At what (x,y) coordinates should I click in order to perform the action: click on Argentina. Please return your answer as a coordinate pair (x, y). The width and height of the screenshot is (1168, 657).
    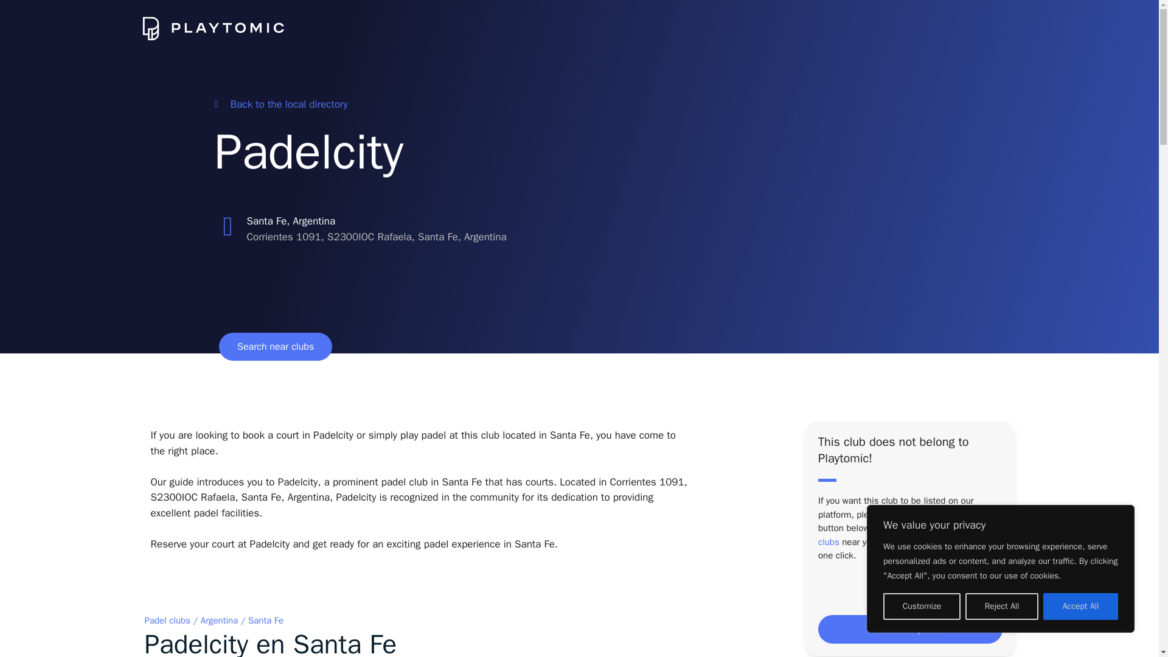
    Looking at the image, I should click on (219, 620).